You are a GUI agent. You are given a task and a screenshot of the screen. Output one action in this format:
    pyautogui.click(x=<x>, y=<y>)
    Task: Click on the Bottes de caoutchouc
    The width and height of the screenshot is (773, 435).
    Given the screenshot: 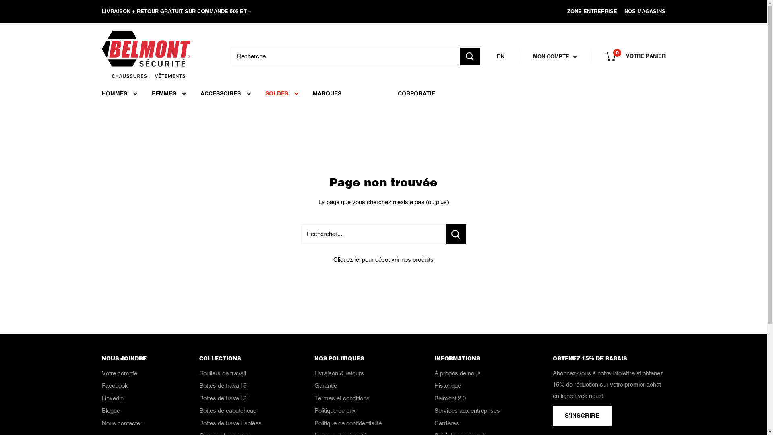 What is the action you would take?
    pyautogui.click(x=242, y=411)
    